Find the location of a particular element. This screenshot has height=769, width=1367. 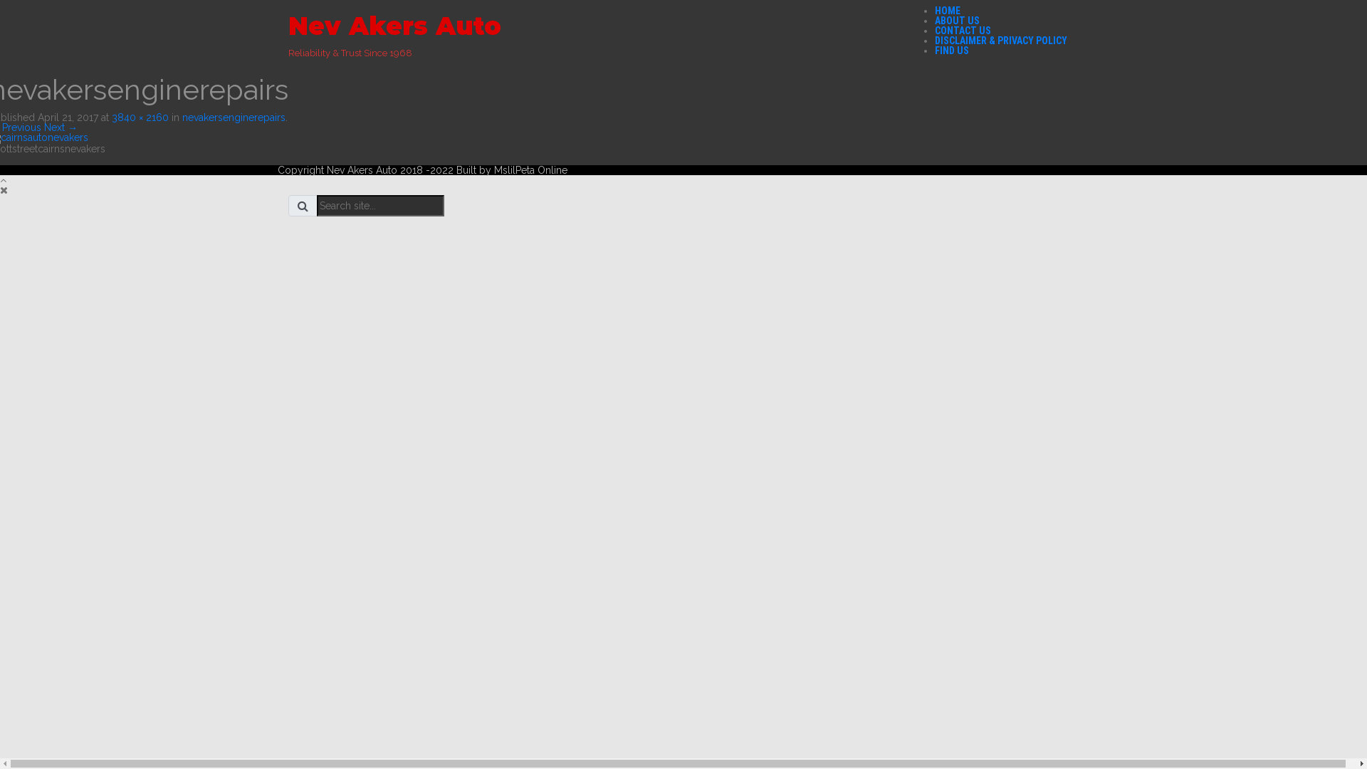

CONTACT US is located at coordinates (963, 31).